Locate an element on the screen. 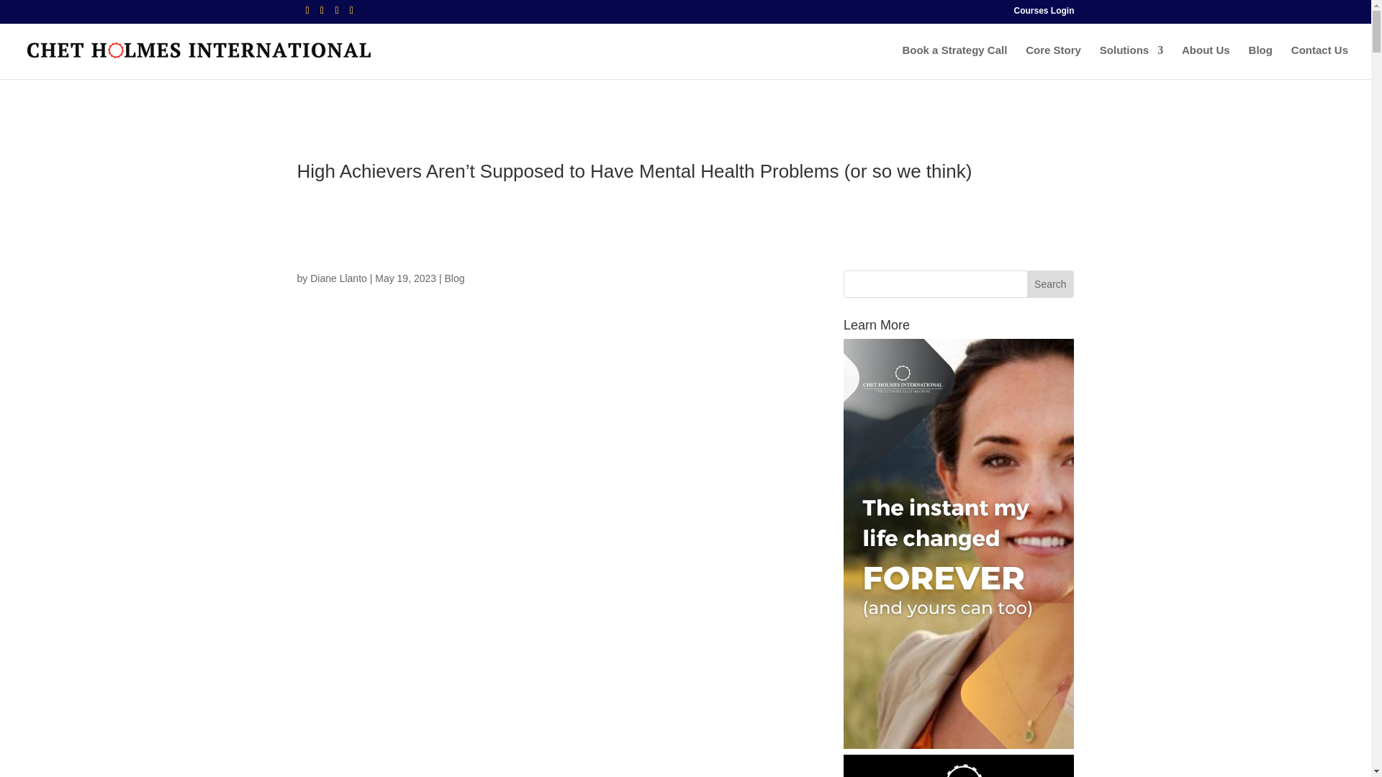 The height and width of the screenshot is (777, 1382). Courses Login is located at coordinates (1043, 14).